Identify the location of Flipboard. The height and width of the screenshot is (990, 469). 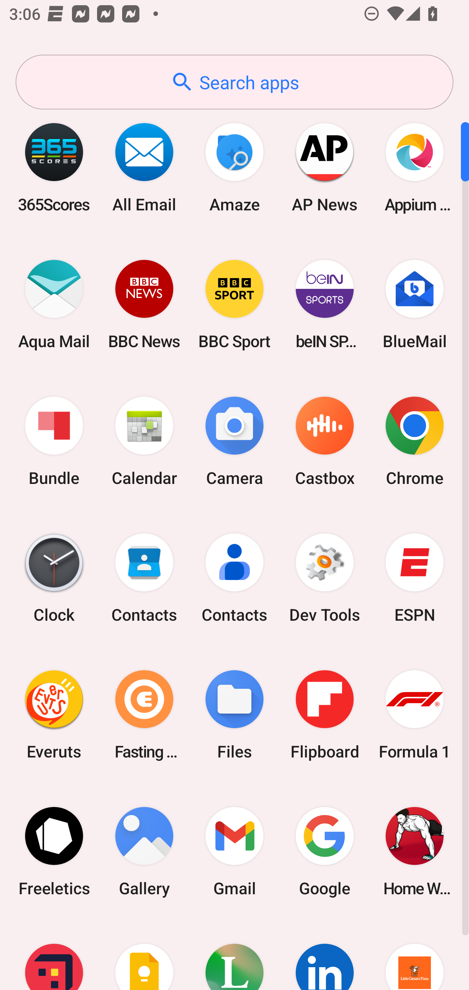
(324, 714).